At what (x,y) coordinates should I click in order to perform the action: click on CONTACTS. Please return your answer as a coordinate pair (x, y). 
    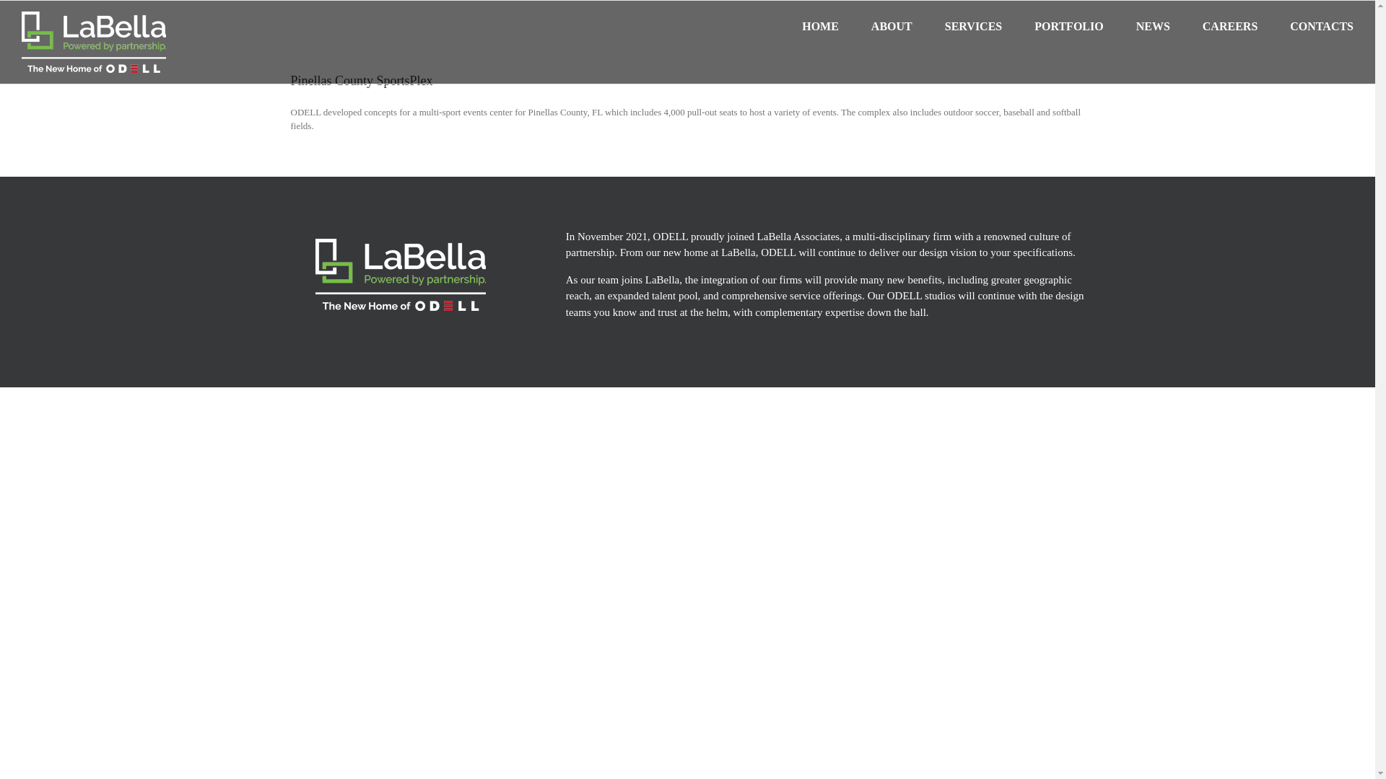
    Looking at the image, I should click on (1322, 25).